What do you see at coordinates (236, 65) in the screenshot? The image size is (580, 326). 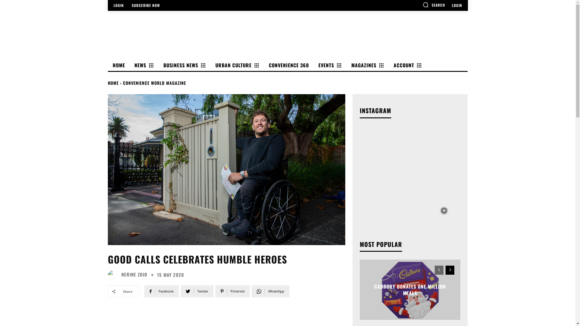 I see `URBAN CULTURE` at bounding box center [236, 65].